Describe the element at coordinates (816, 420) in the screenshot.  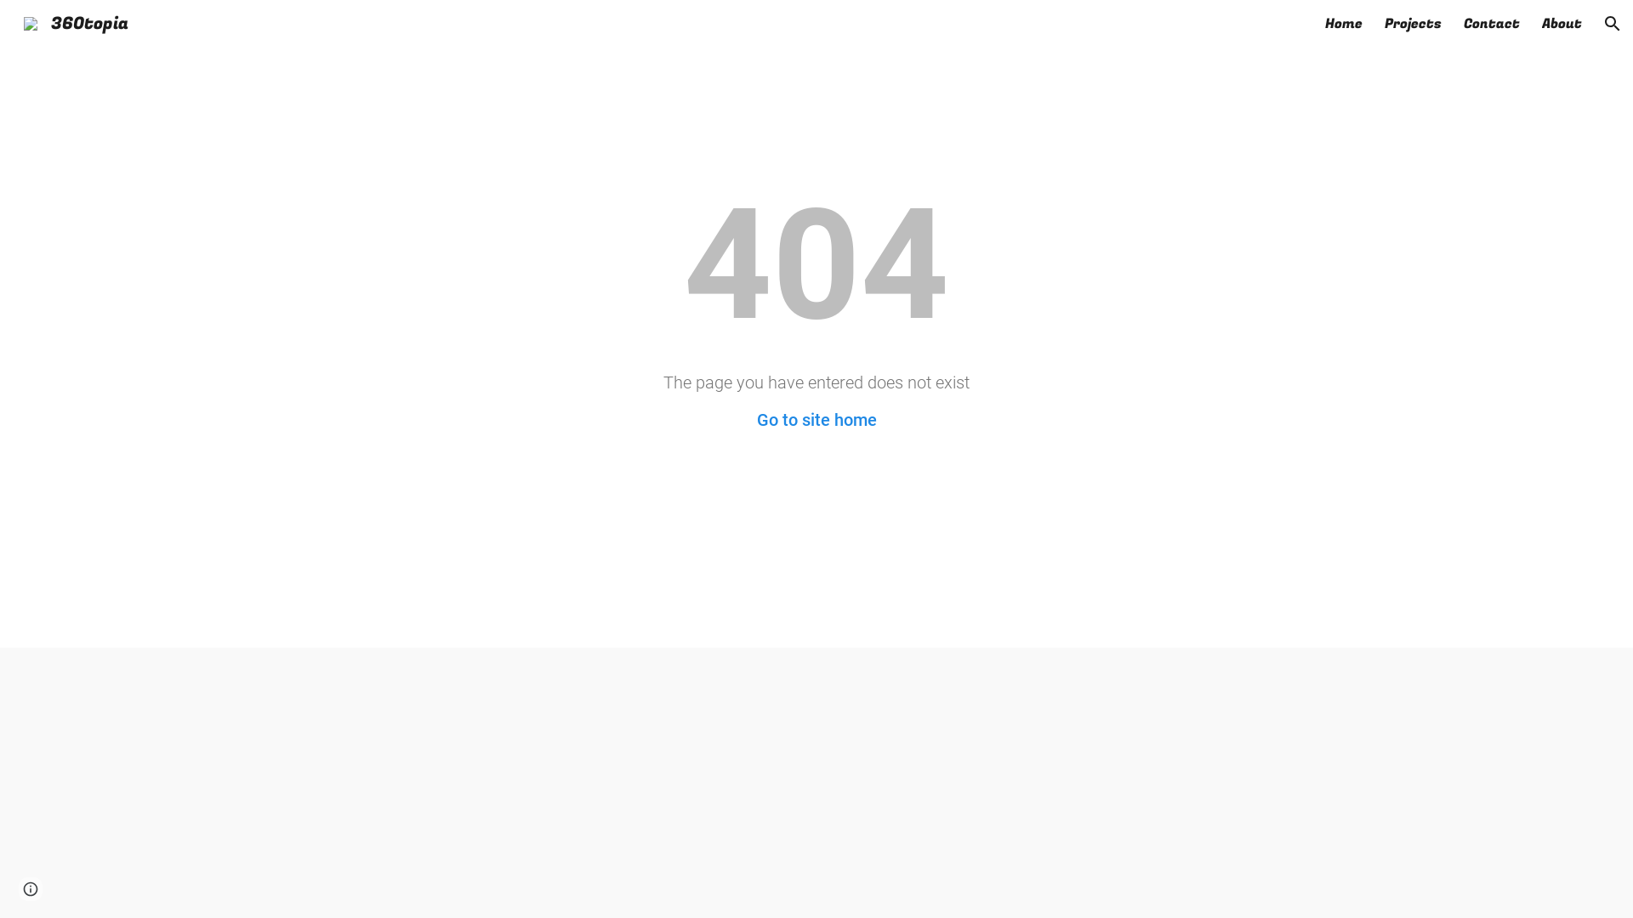
I see `Go to site home` at that location.